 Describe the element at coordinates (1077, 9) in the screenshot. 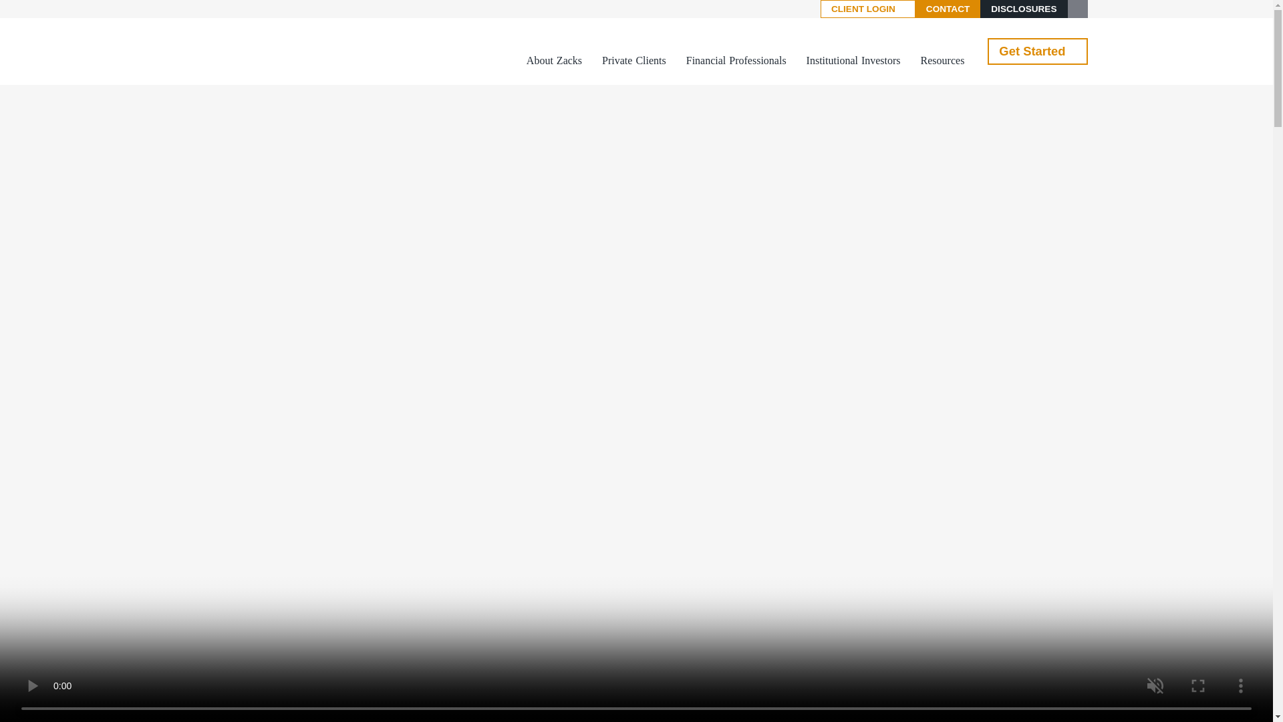

I see `SEARCH` at that location.